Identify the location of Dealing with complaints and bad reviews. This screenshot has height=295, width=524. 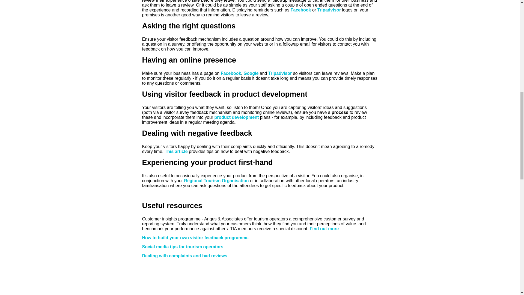
(184, 256).